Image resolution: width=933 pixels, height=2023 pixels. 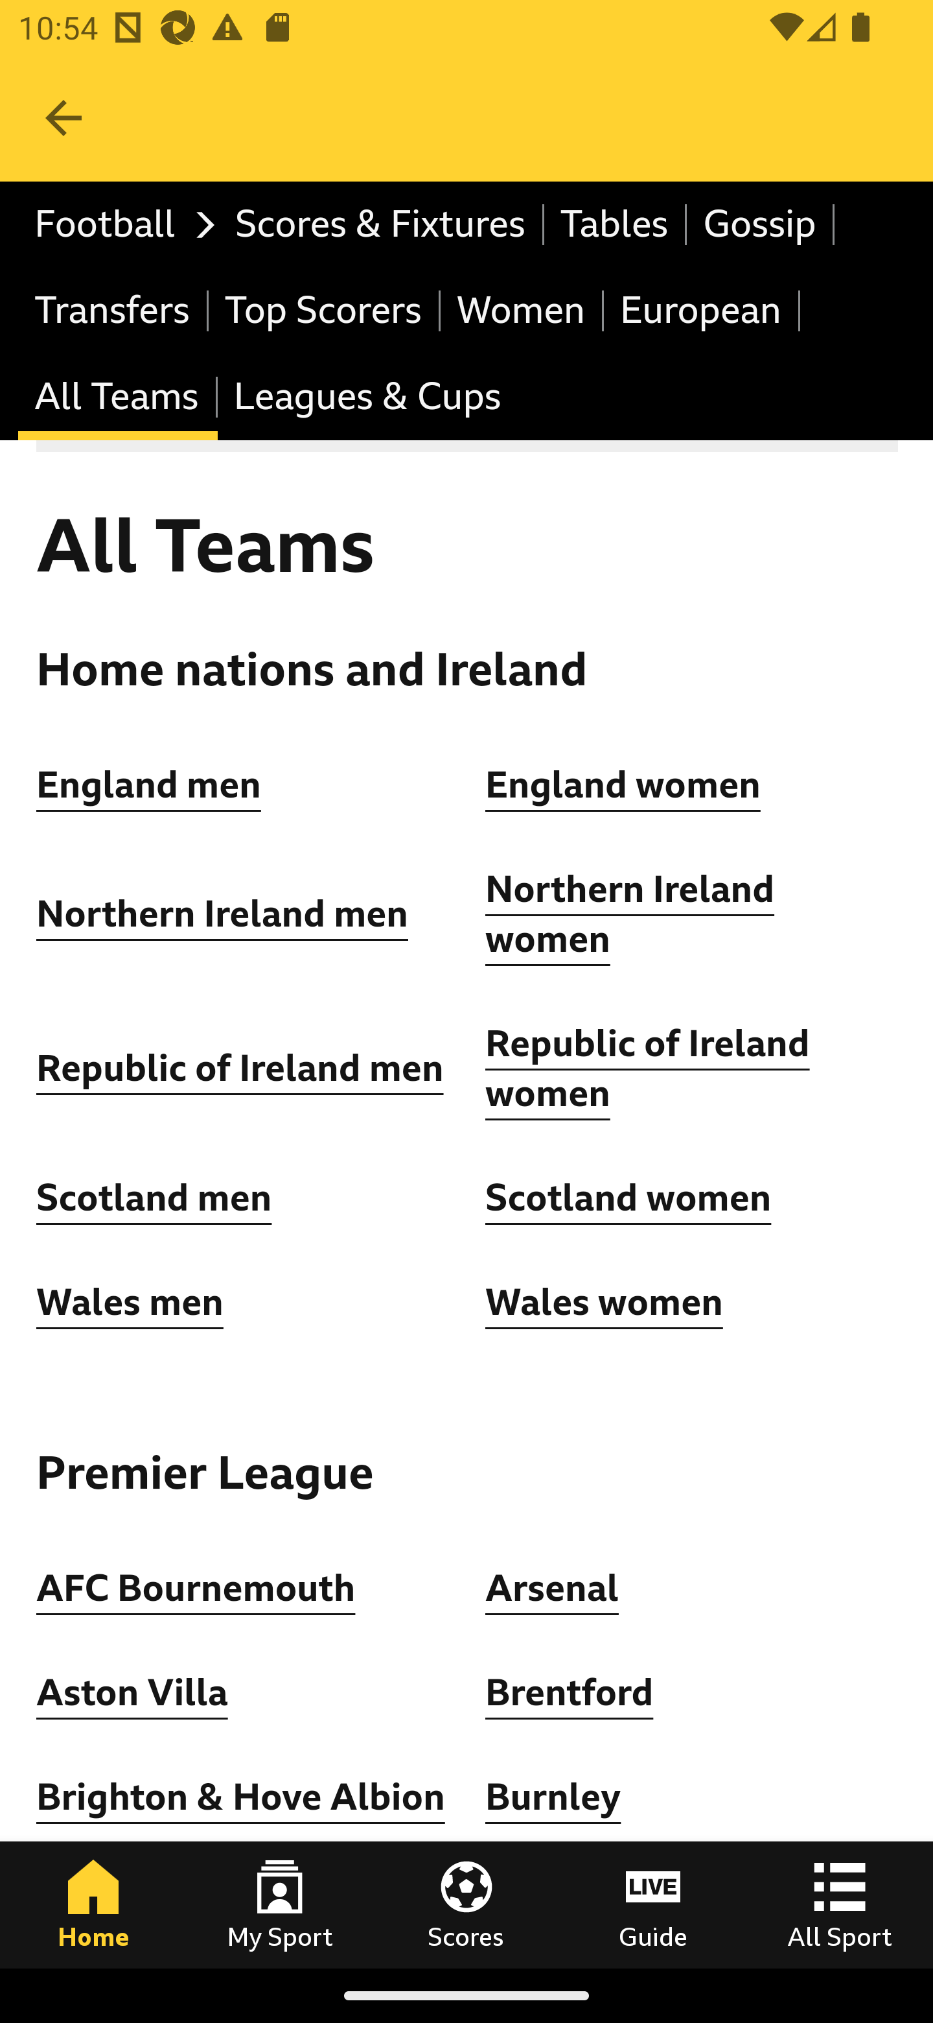 What do you see at coordinates (604, 1302) in the screenshot?
I see `Wales women` at bounding box center [604, 1302].